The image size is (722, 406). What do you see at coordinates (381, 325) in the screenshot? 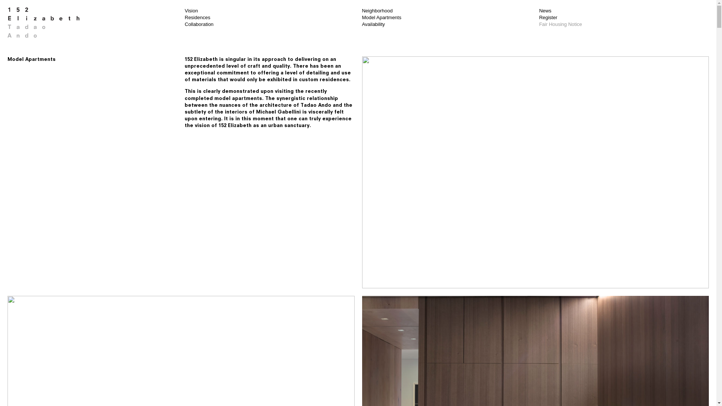
I see `Model Apartments` at bounding box center [381, 325].